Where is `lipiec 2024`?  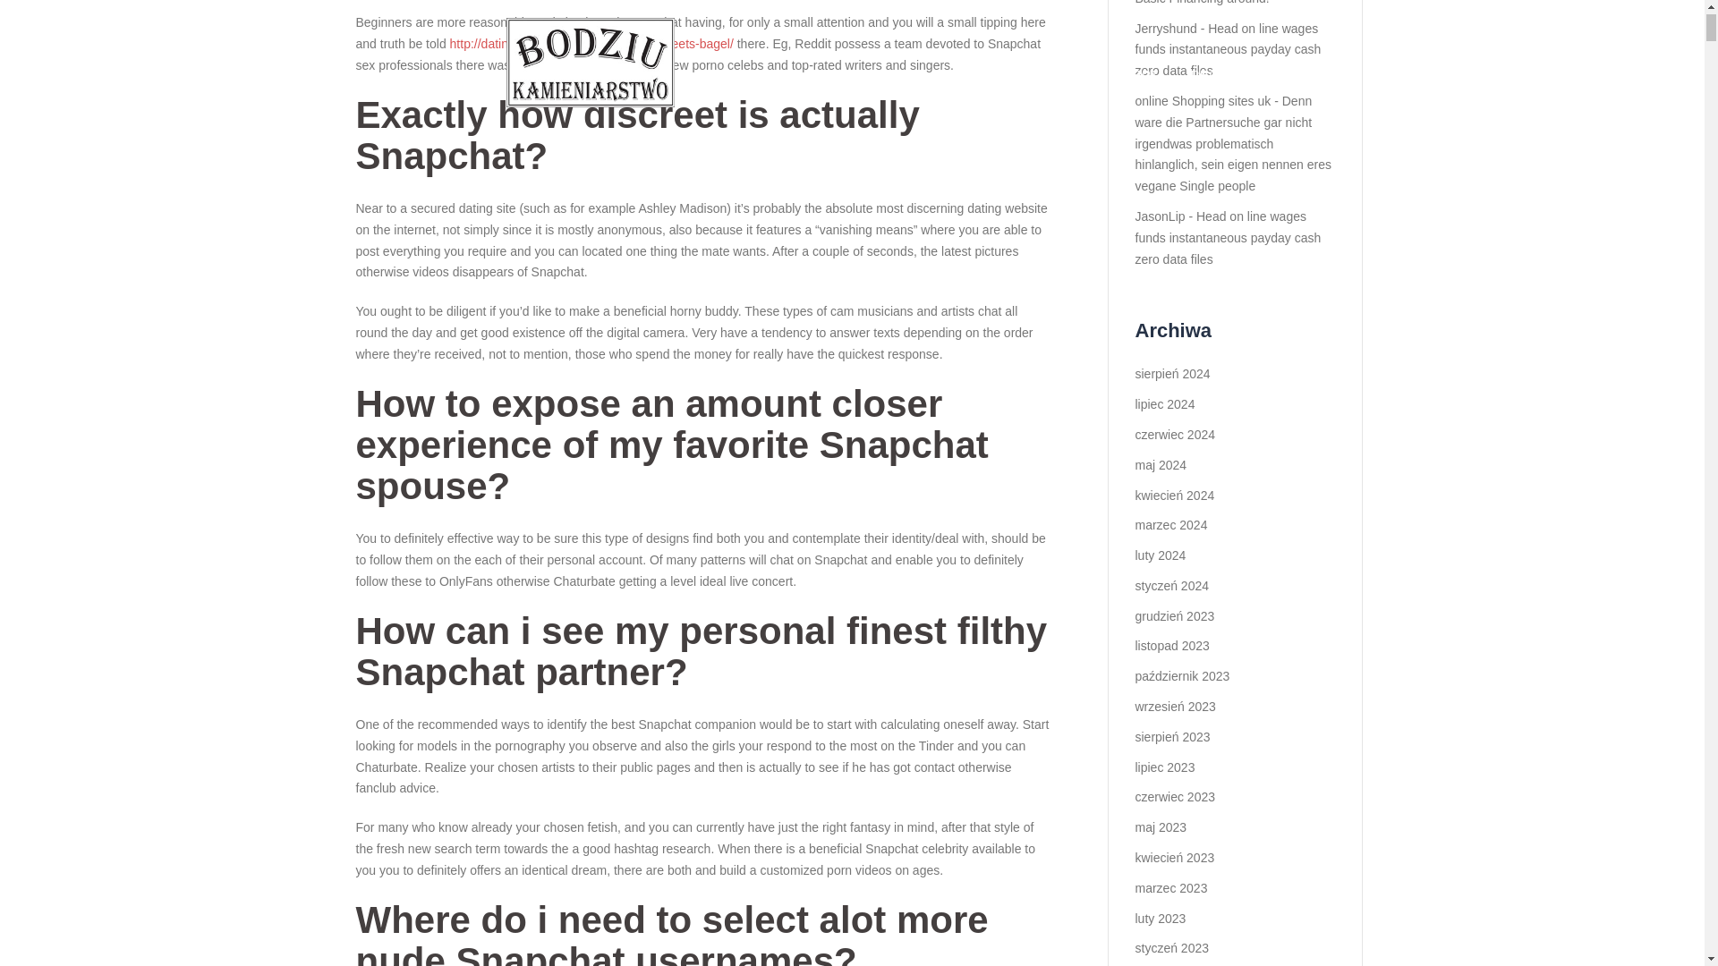
lipiec 2024 is located at coordinates (1163, 404).